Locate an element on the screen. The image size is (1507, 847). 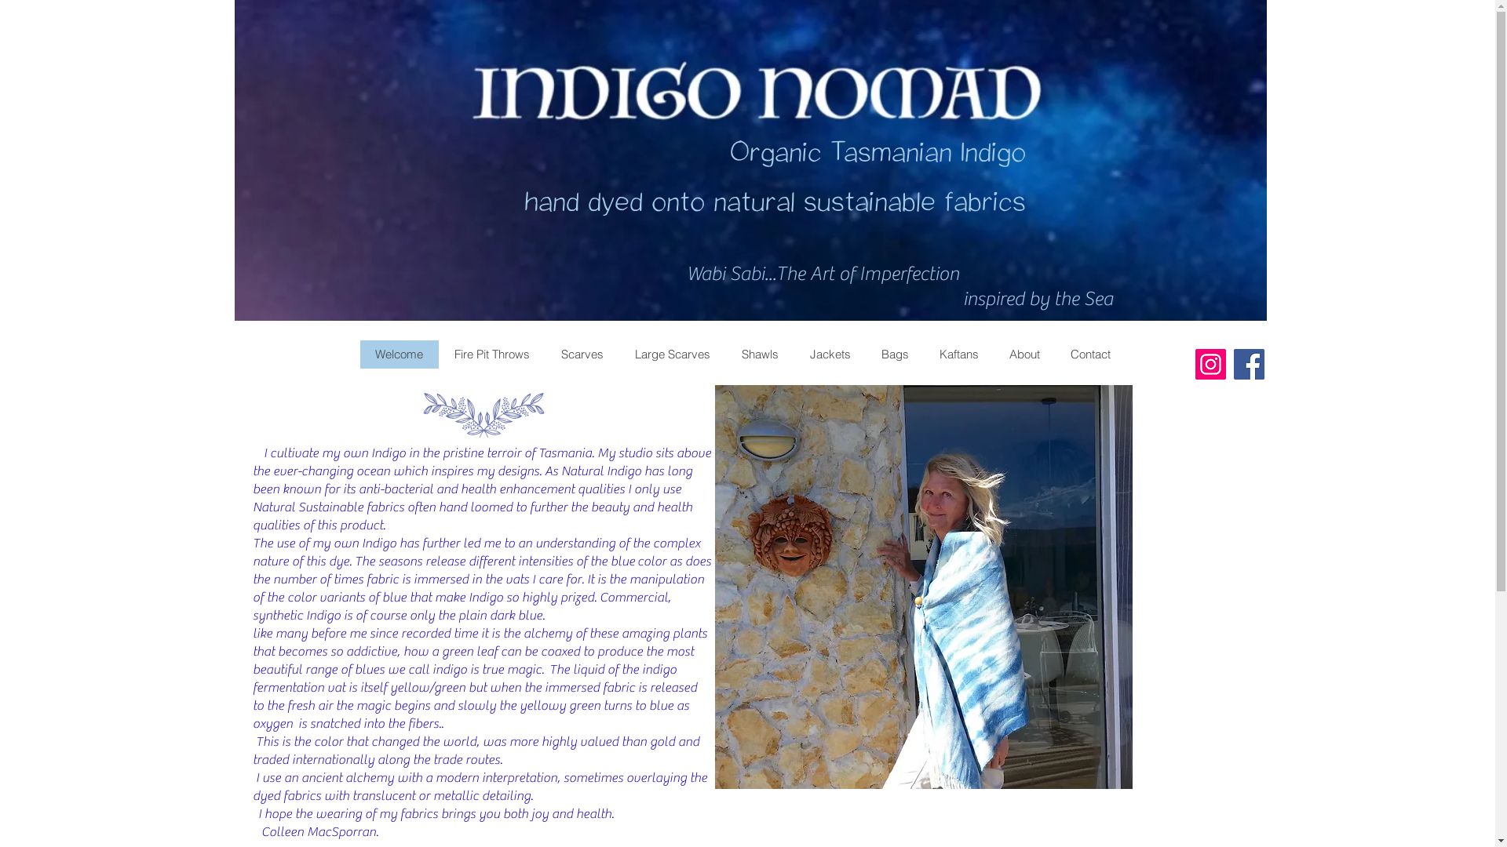
Kaftans is located at coordinates (958, 354).